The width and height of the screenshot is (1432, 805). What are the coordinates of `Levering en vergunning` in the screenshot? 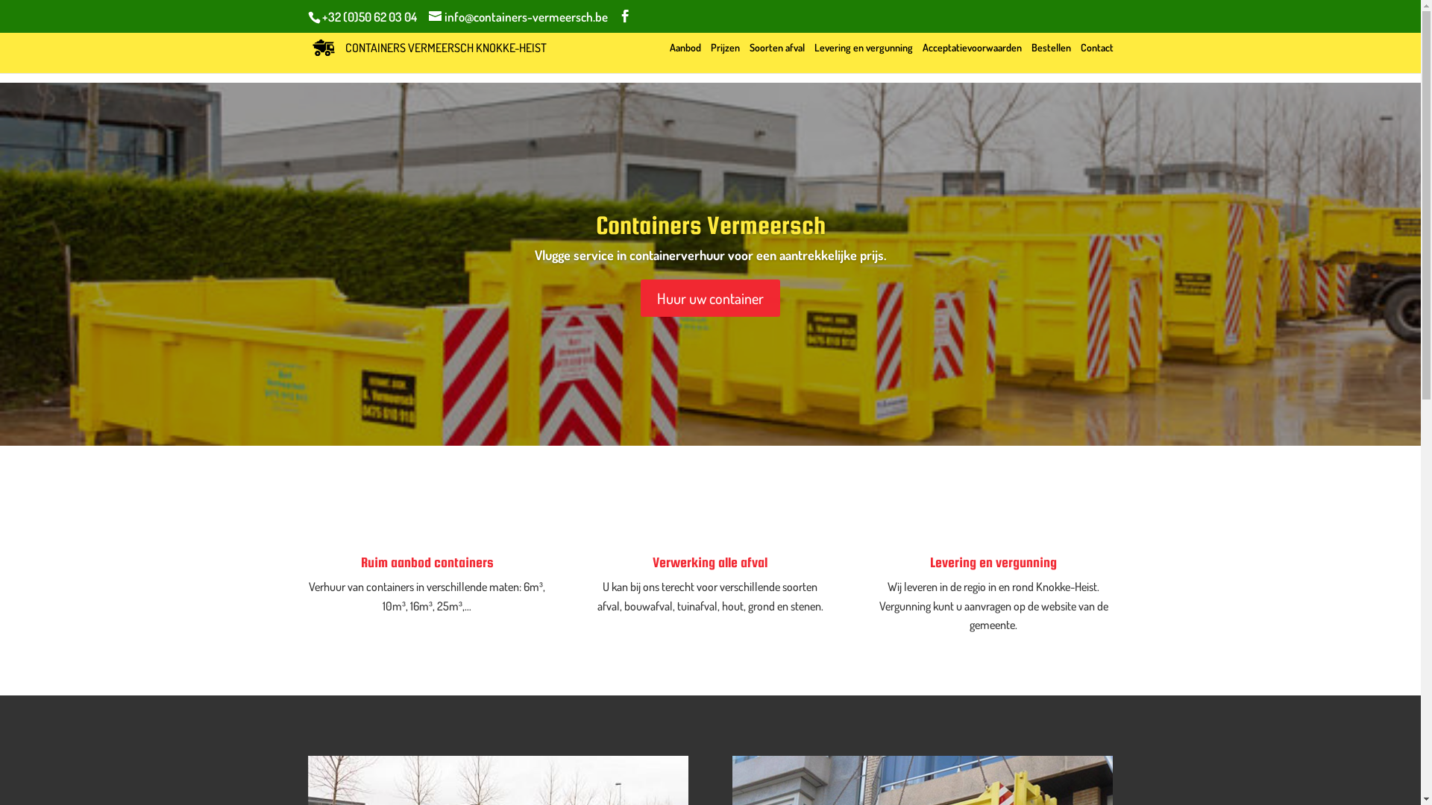 It's located at (864, 58).